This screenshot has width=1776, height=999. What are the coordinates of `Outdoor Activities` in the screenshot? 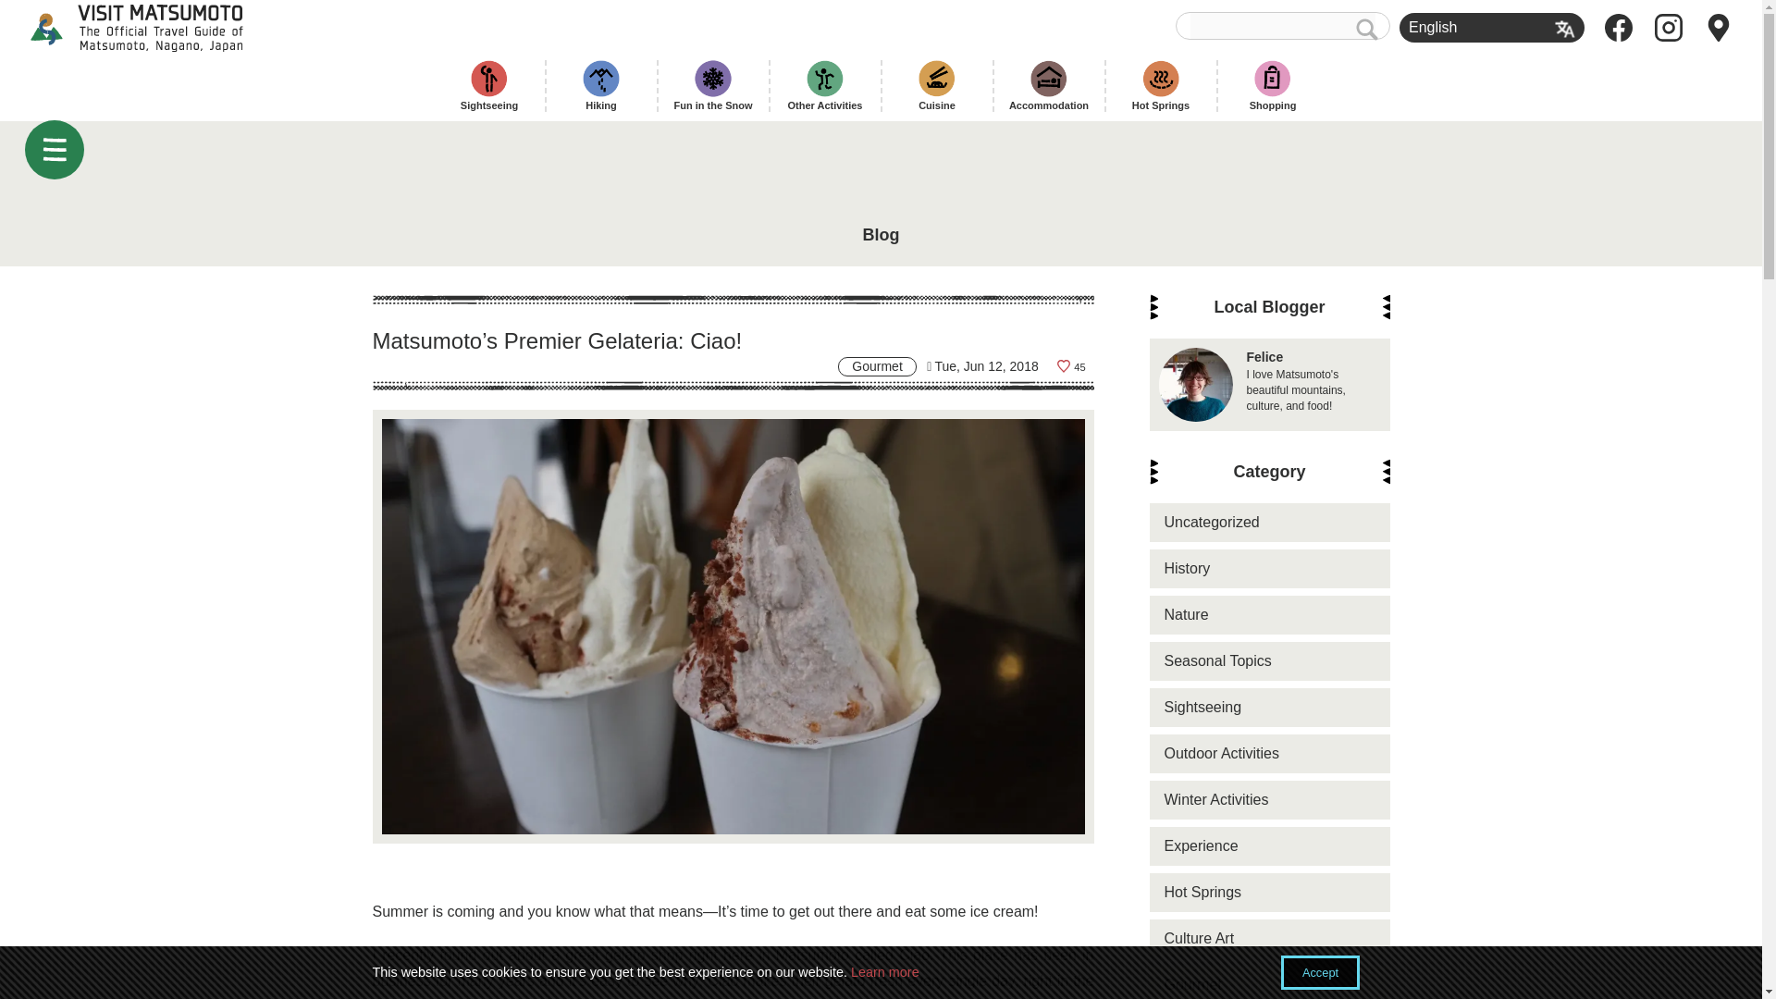 It's located at (1269, 753).